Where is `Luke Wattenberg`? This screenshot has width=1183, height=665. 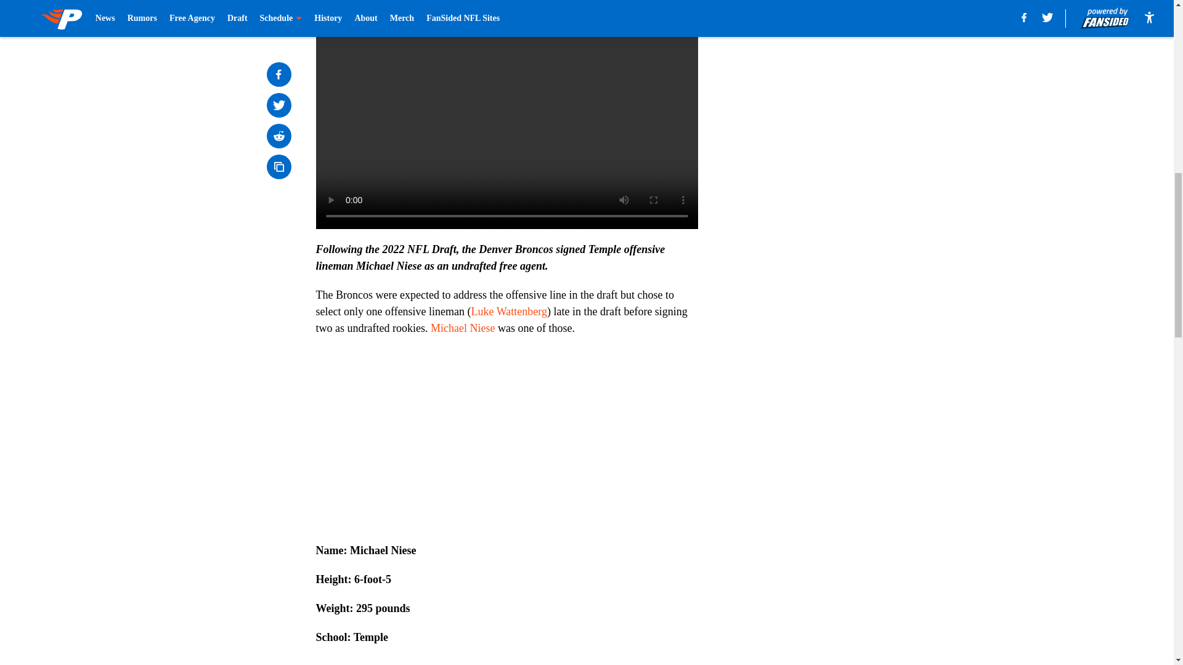 Luke Wattenberg is located at coordinates (509, 312).